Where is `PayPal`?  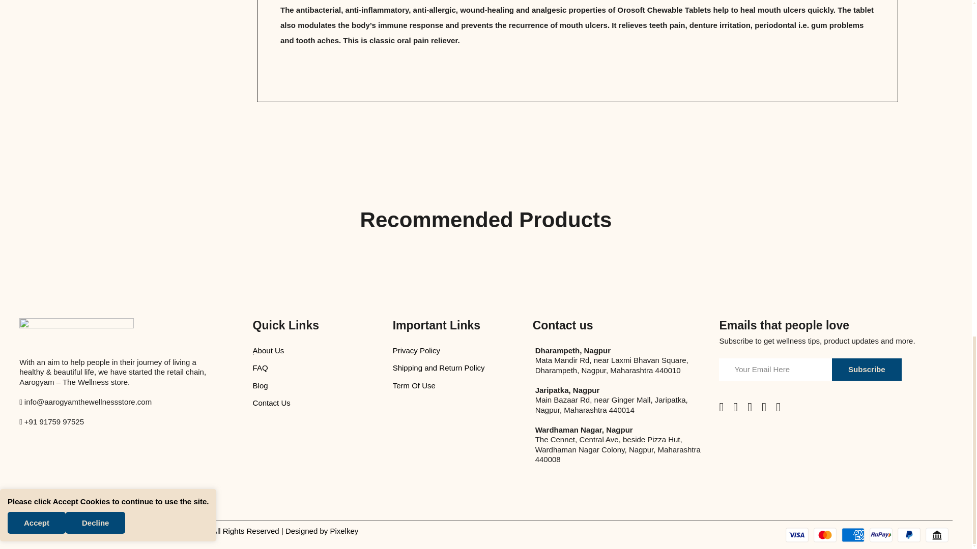
PayPal is located at coordinates (909, 535).